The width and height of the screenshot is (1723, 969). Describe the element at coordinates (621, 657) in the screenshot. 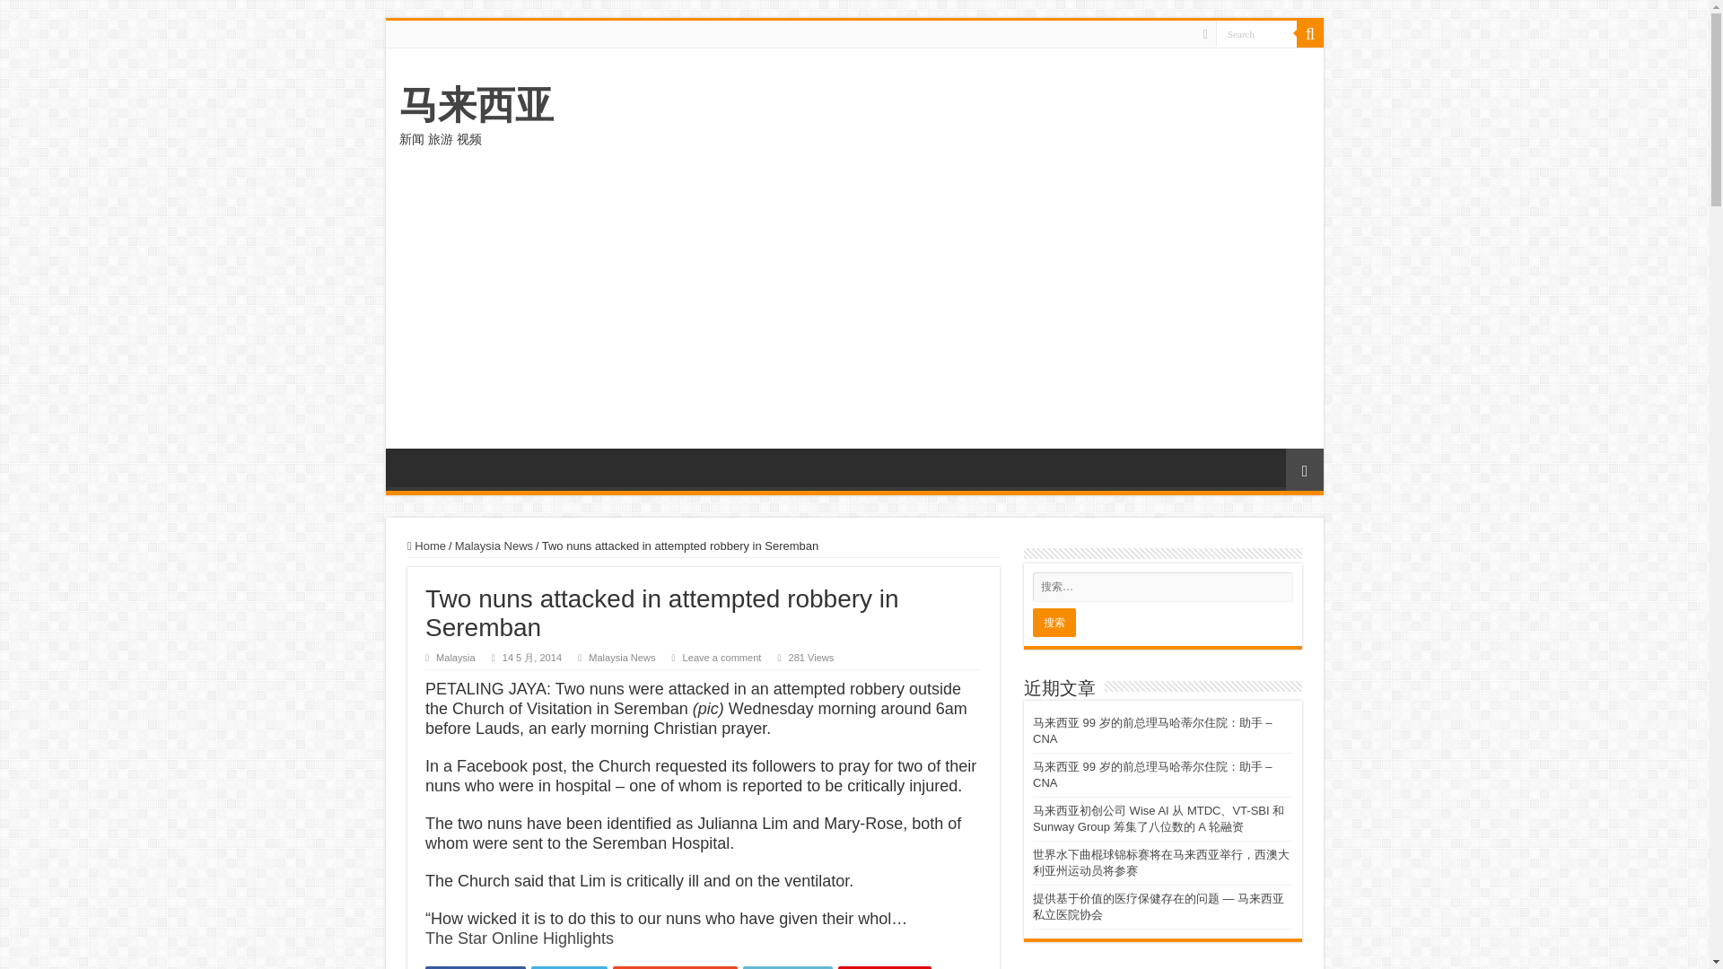

I see `Malaysia News` at that location.